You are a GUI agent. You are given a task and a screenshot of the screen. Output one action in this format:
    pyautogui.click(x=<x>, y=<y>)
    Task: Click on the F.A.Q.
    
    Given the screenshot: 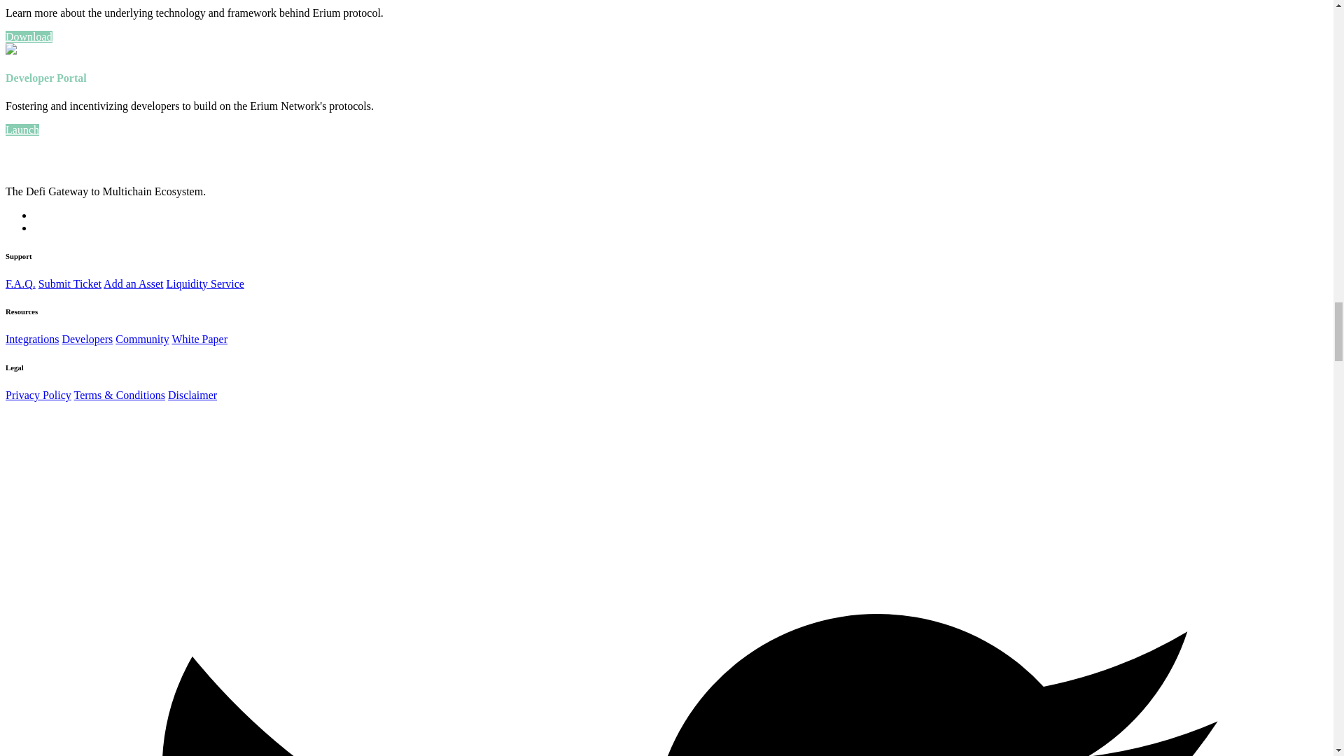 What is the action you would take?
    pyautogui.click(x=20, y=283)
    